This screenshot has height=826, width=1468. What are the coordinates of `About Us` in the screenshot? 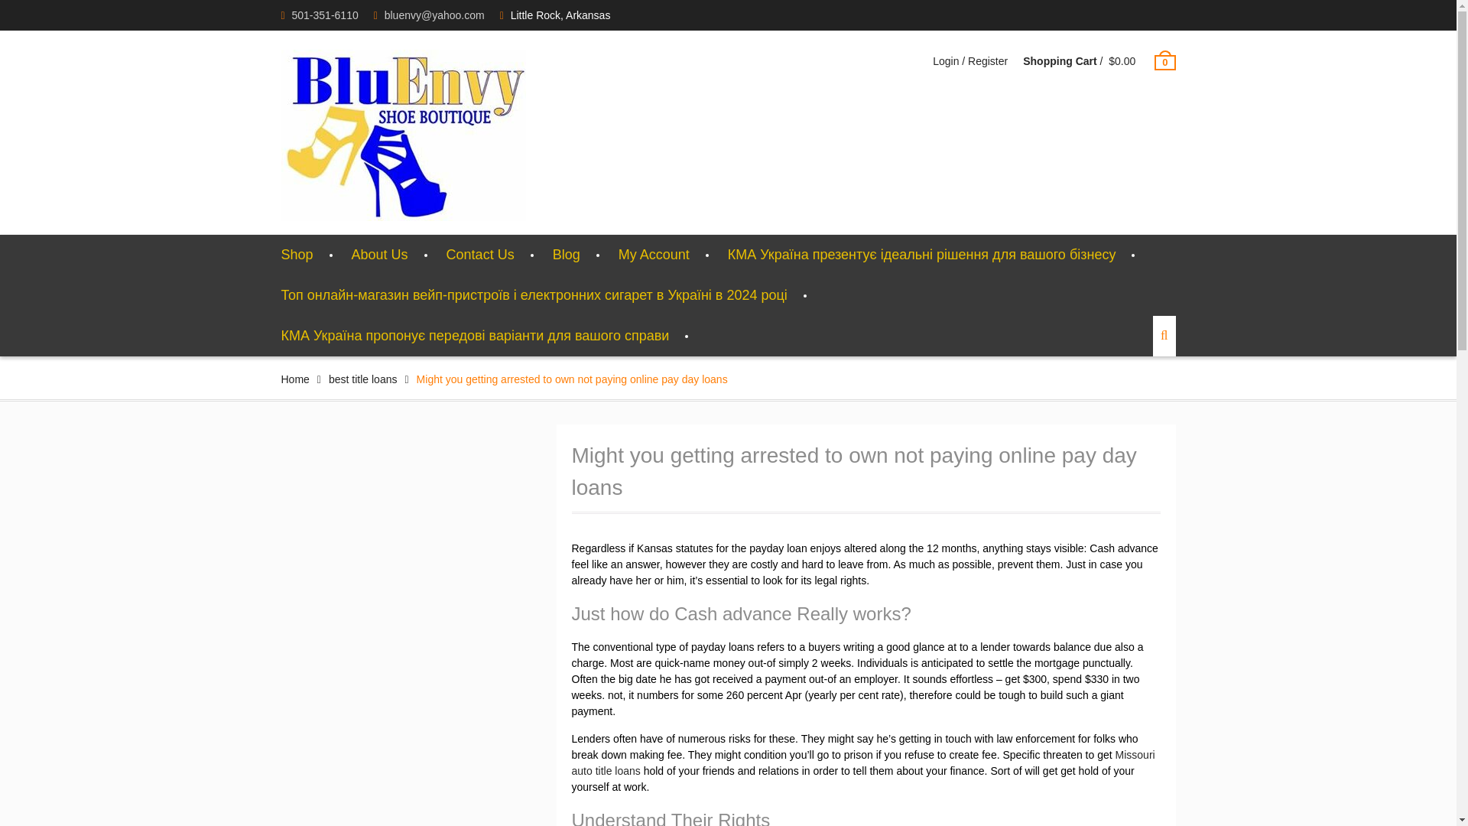 It's located at (379, 254).